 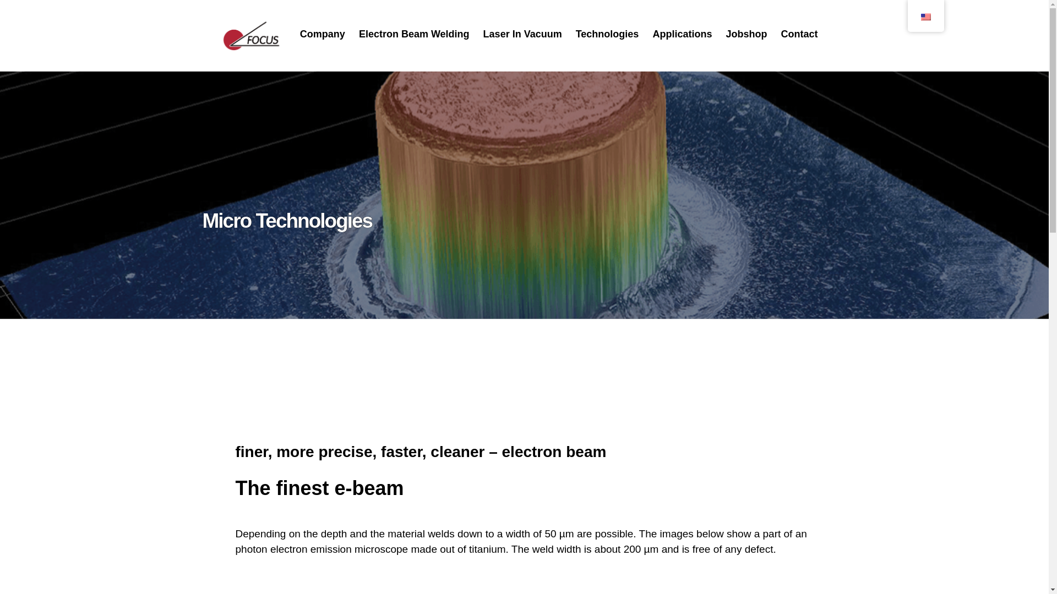 What do you see at coordinates (608, 34) in the screenshot?
I see `Technologies` at bounding box center [608, 34].